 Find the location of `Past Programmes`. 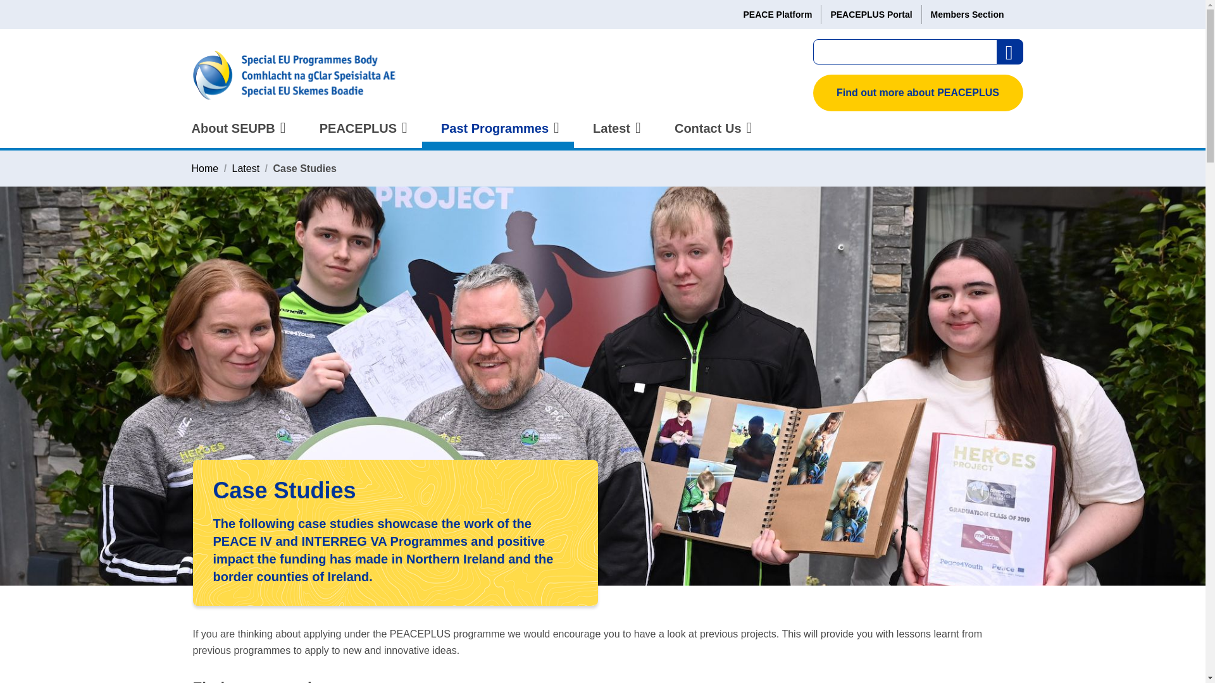

Past Programmes is located at coordinates (497, 135).